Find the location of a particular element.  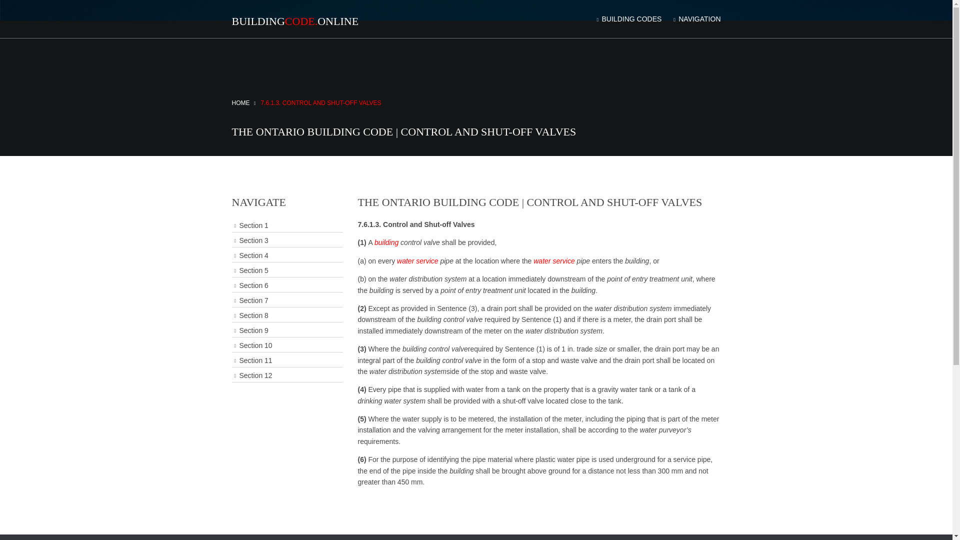

Section 5 is located at coordinates (287, 271).